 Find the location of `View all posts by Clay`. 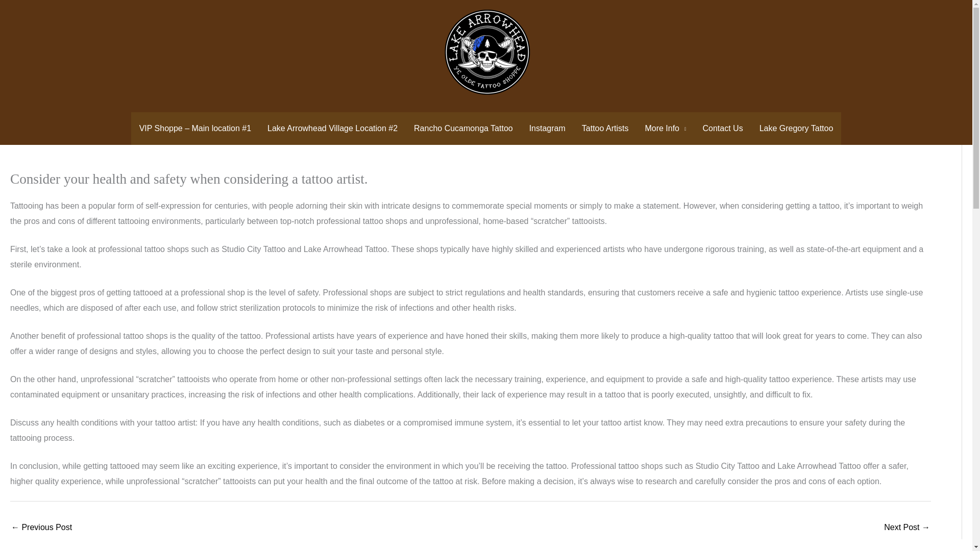

View all posts by Clay is located at coordinates (61, 59).